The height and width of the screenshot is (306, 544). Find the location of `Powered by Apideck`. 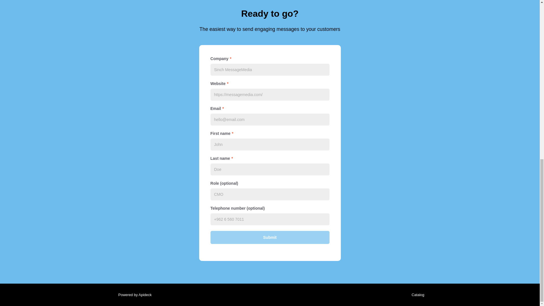

Powered by Apideck is located at coordinates (133, 295).